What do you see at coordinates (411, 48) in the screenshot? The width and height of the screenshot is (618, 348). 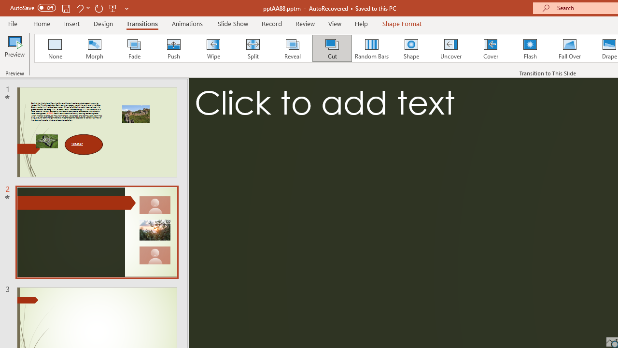 I see `Shape` at bounding box center [411, 48].